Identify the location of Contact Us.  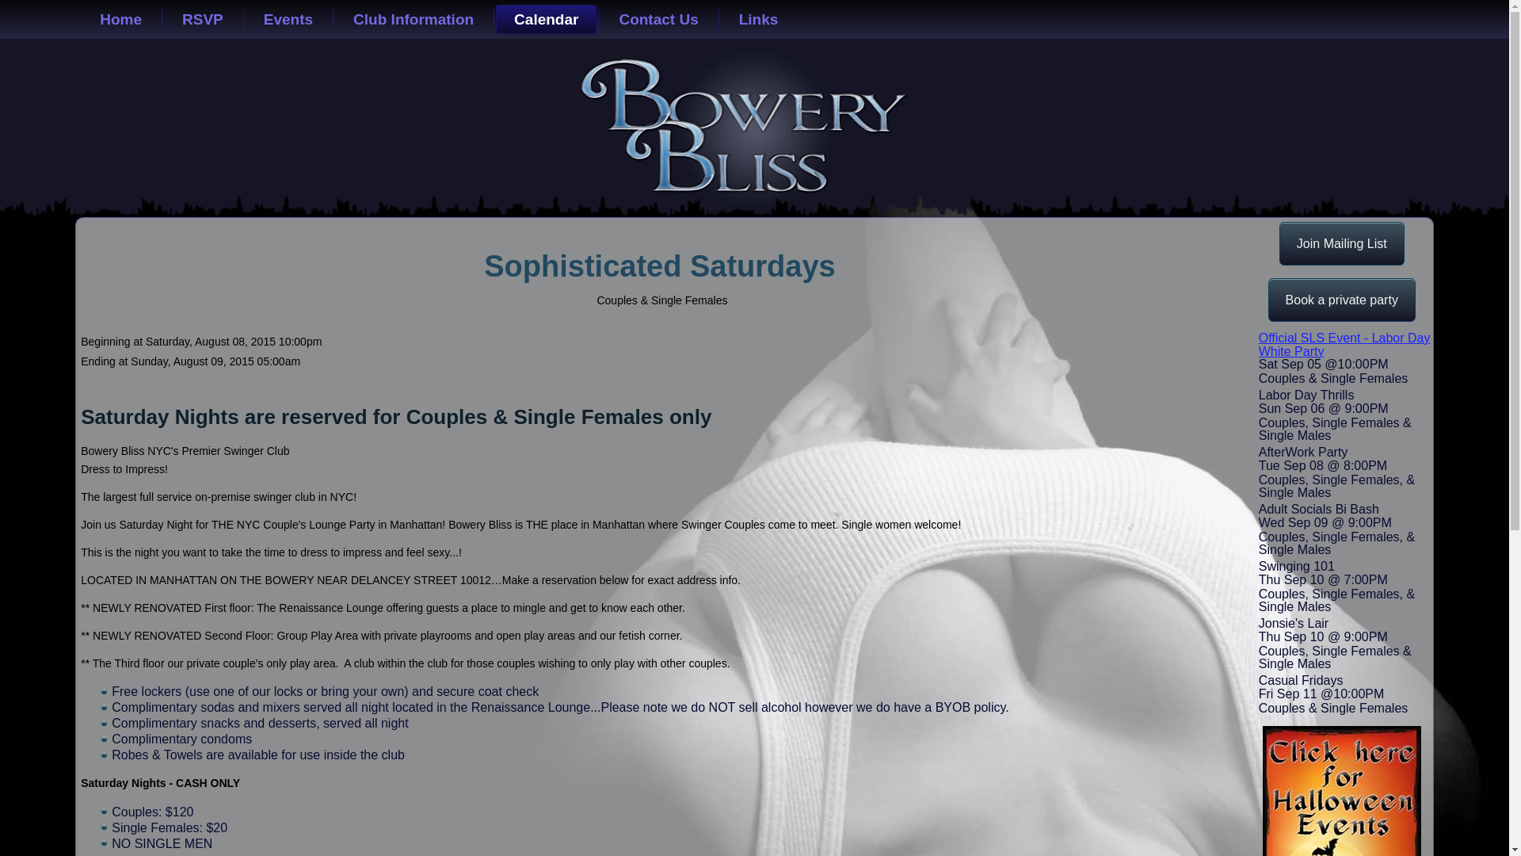
(658, 19).